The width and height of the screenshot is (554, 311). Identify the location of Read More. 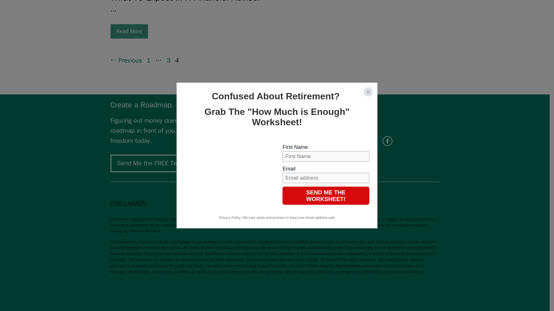
(129, 31).